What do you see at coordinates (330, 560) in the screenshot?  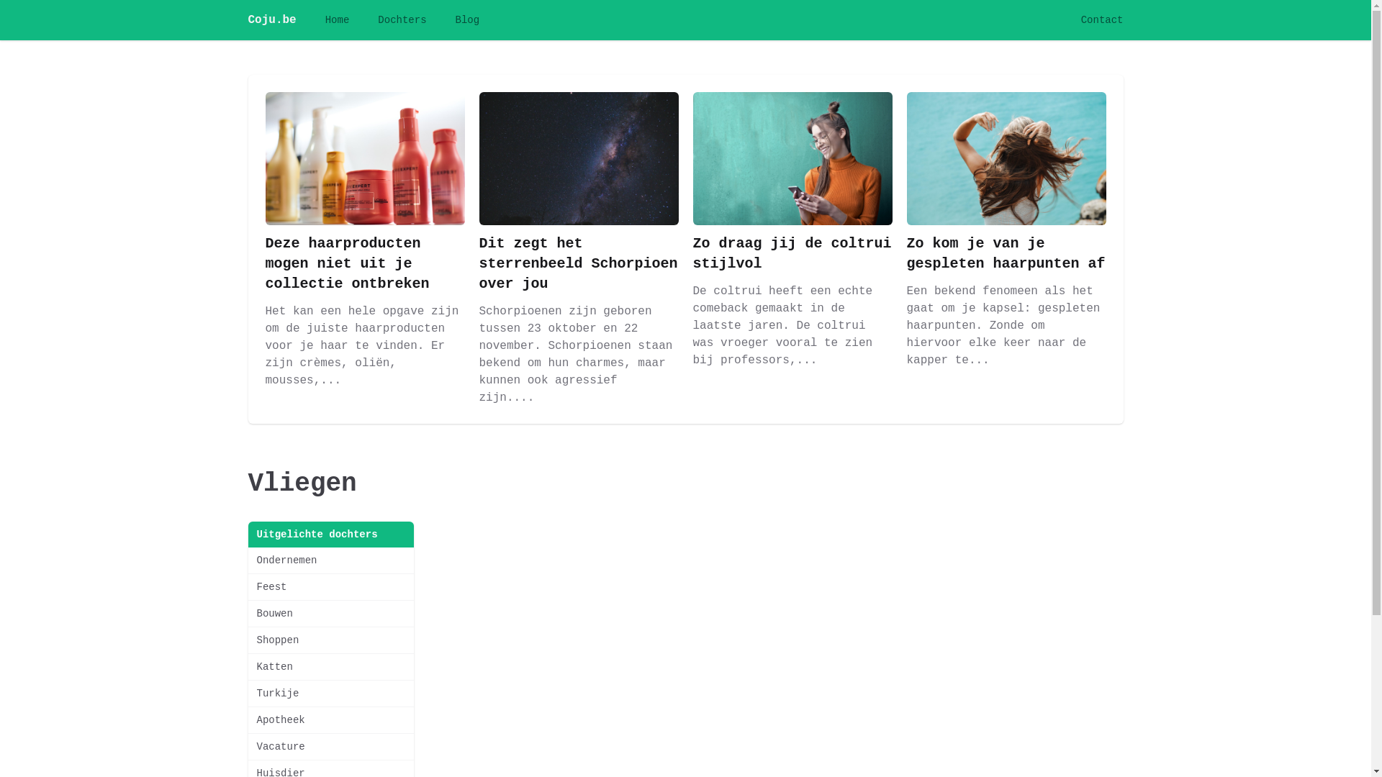 I see `Ondernemen` at bounding box center [330, 560].